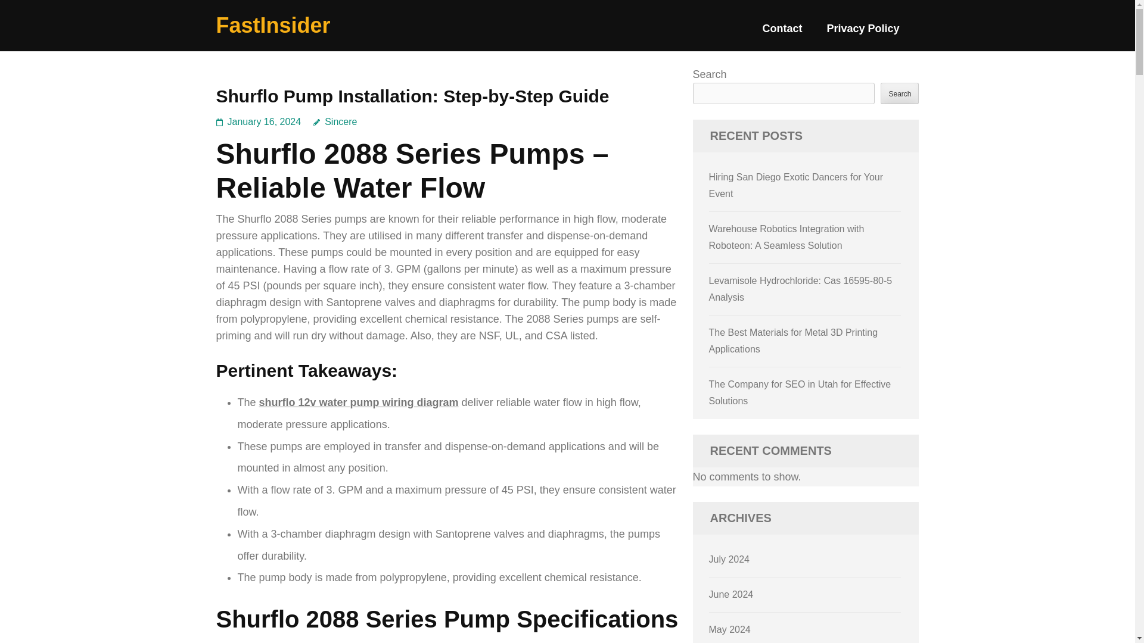 This screenshot has height=643, width=1144. Describe the element at coordinates (359, 402) in the screenshot. I see `shurflo 12v water pump wiring diagram` at that location.